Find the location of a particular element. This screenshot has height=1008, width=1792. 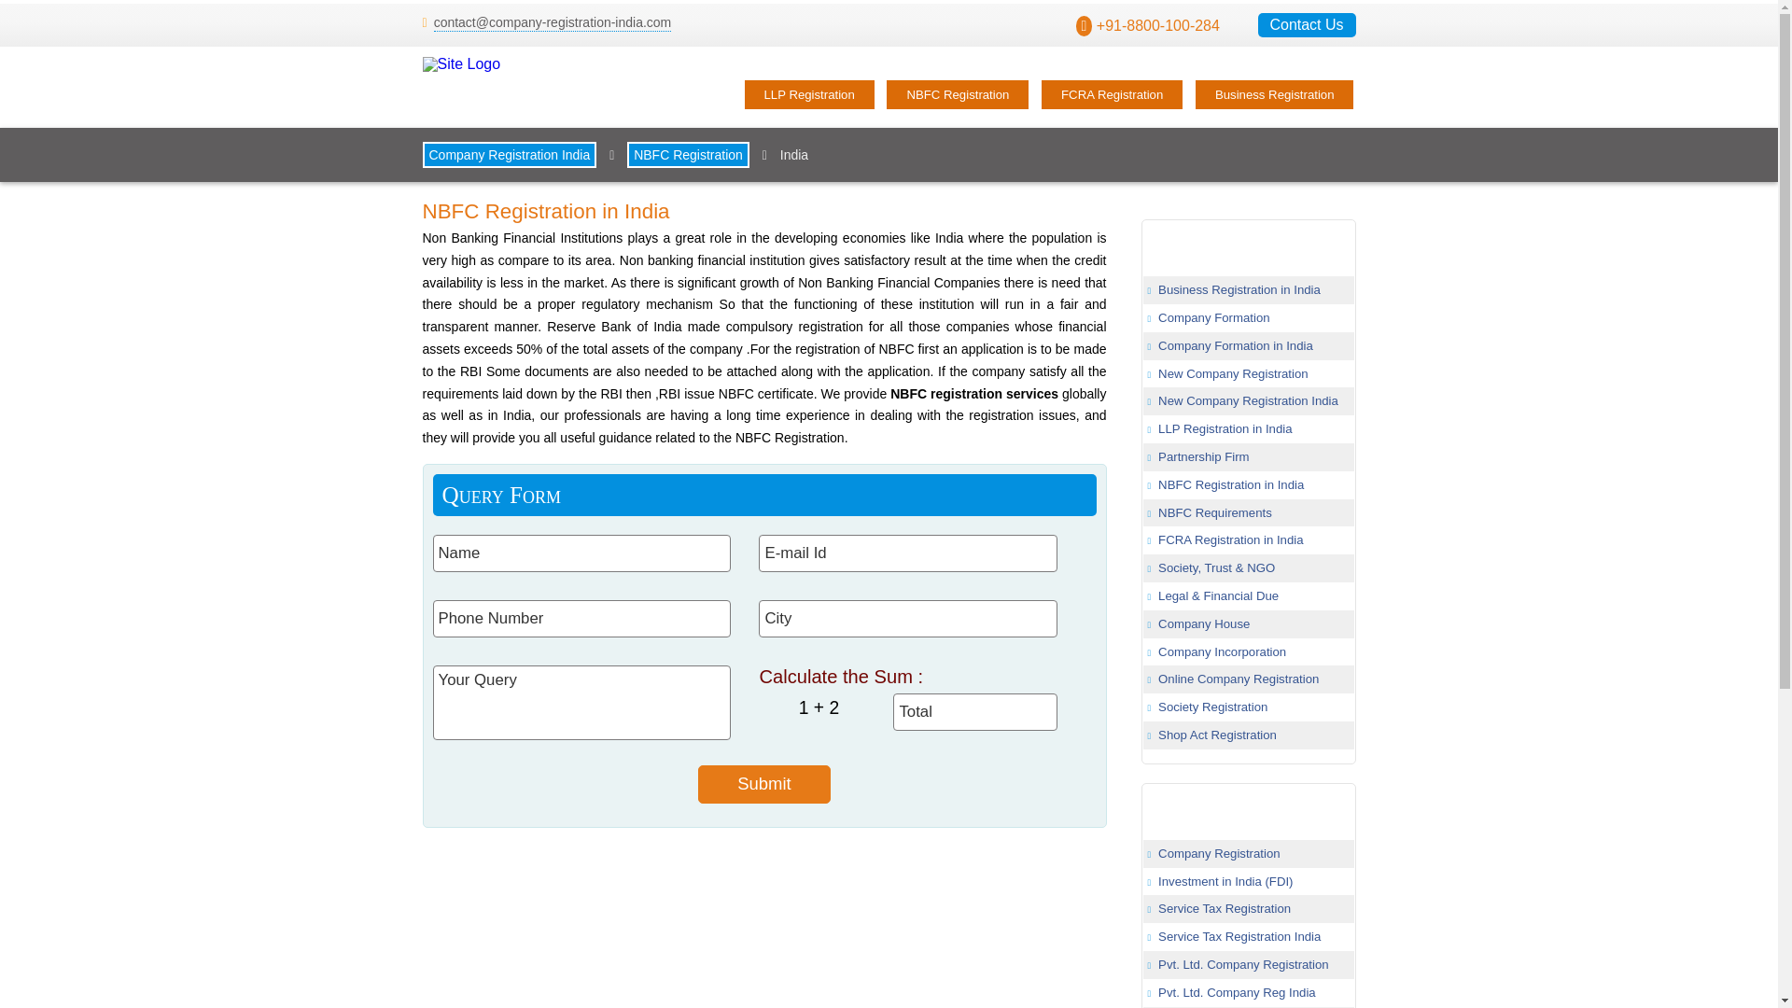

Company Registration is located at coordinates (1218, 853).